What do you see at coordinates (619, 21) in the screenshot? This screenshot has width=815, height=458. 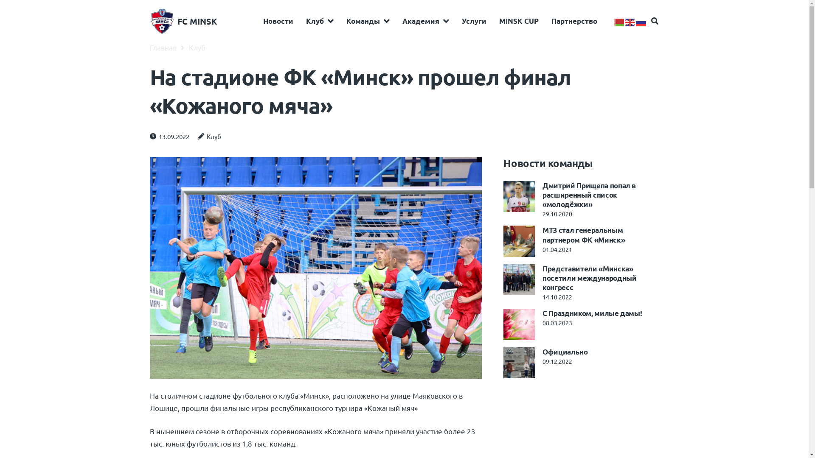 I see `Belarusian` at bounding box center [619, 21].